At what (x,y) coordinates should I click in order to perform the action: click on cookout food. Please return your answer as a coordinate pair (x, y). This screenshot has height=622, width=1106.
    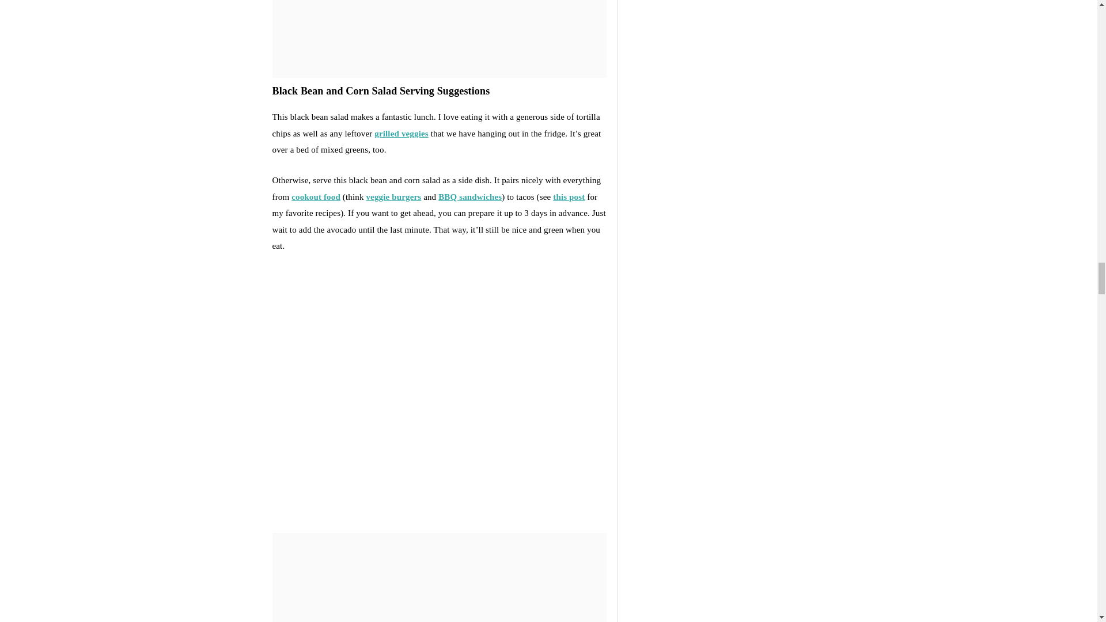
    Looking at the image, I should click on (316, 196).